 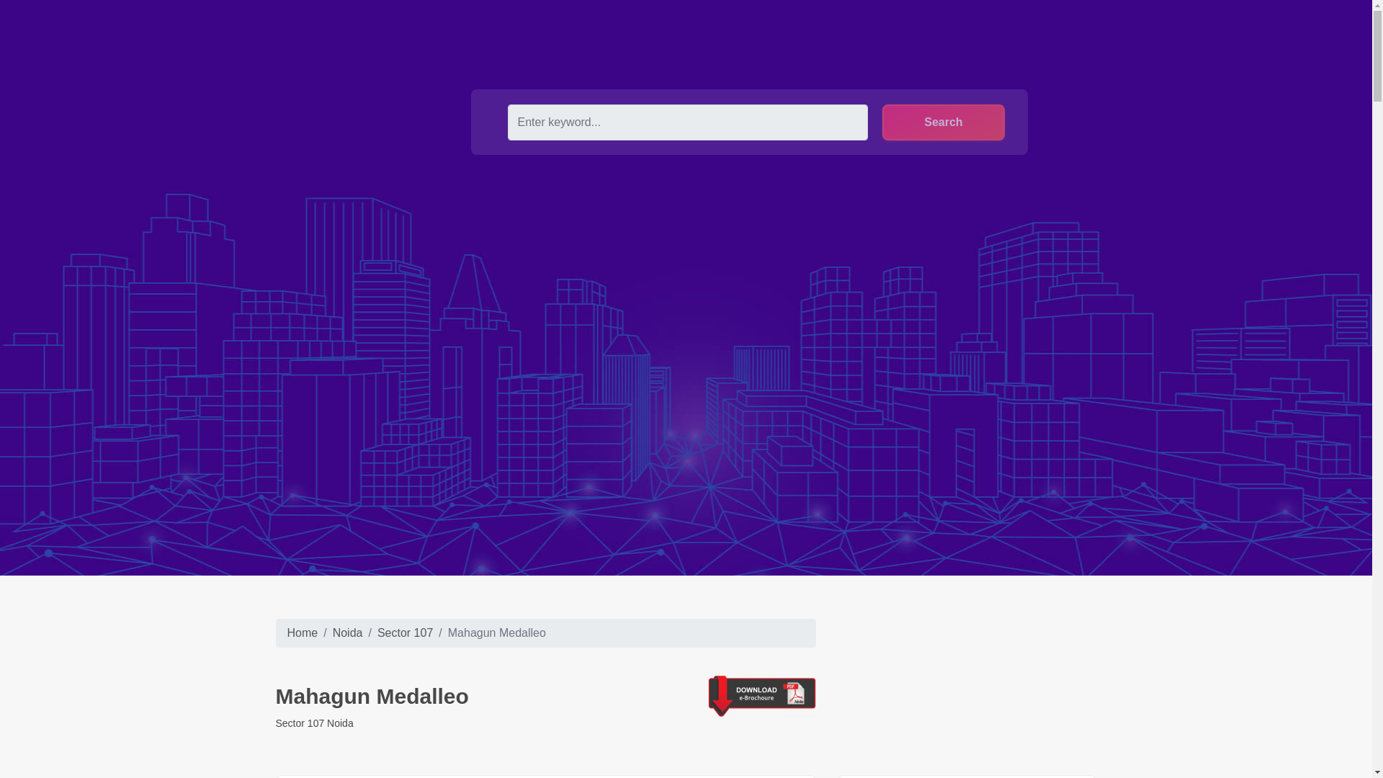 I want to click on Projects, so click(x=602, y=35).